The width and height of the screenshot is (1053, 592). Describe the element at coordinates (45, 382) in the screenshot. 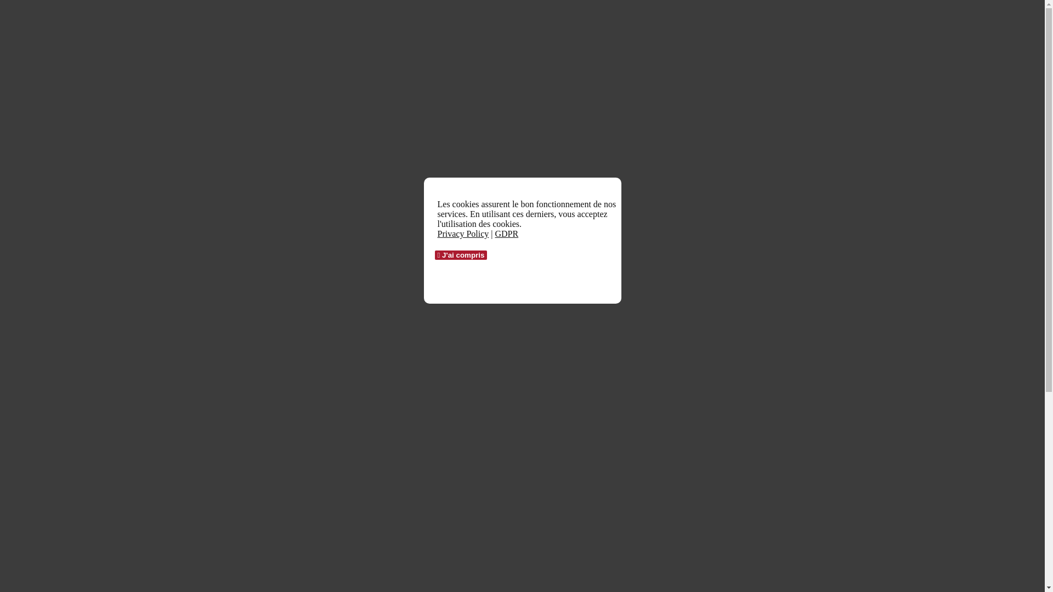

I see `www.yummybakery.eu` at that location.